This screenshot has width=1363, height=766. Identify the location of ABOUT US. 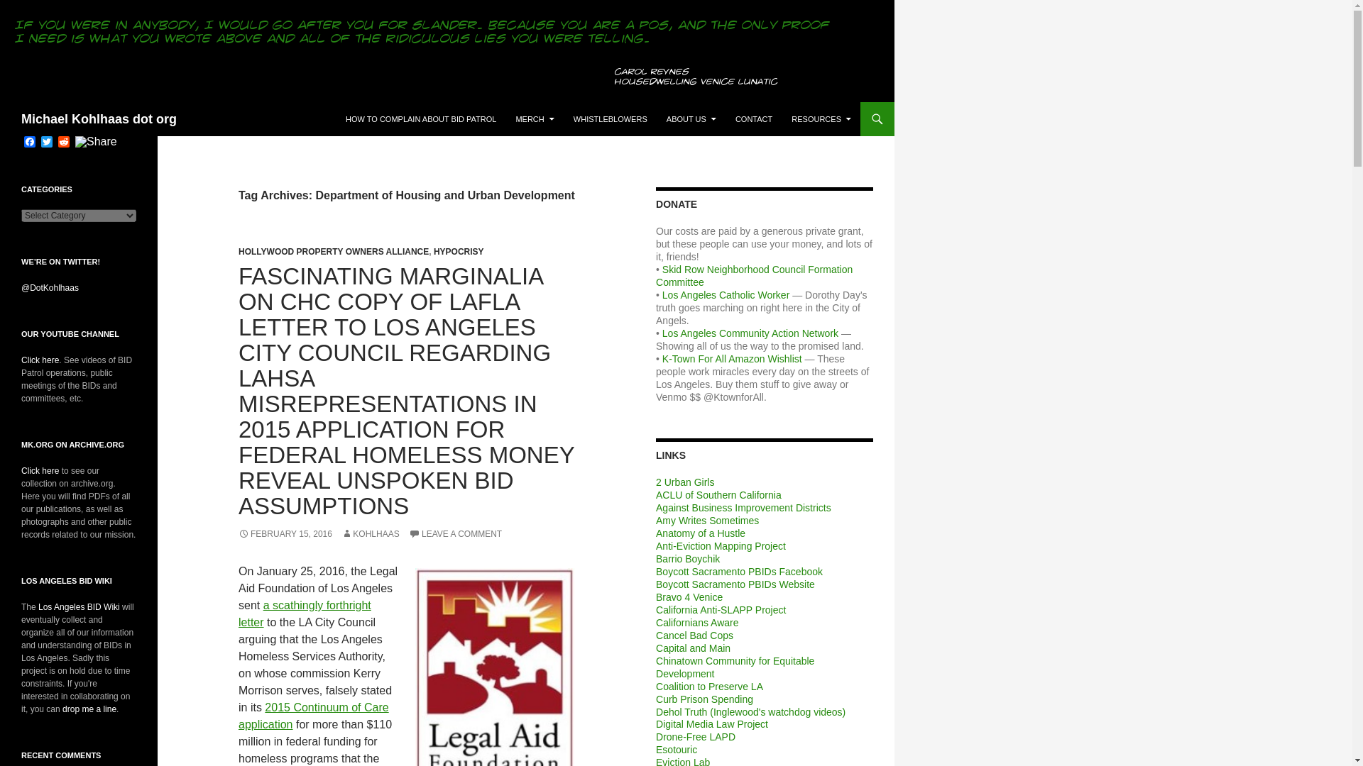
(691, 119).